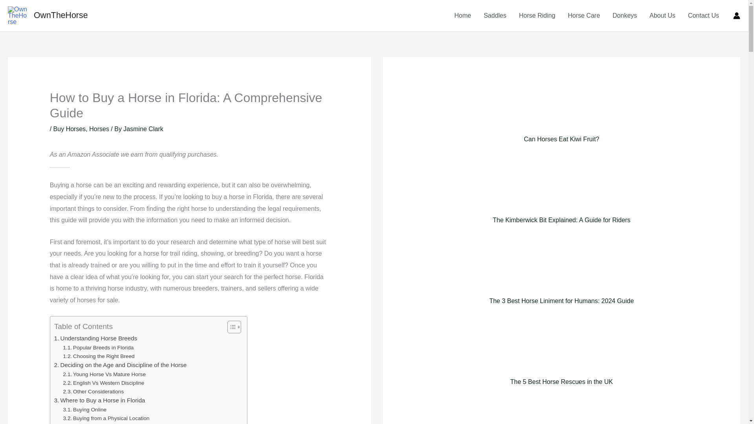 The width and height of the screenshot is (754, 424). Describe the element at coordinates (106, 419) in the screenshot. I see `Buying from a Physical Location` at that location.